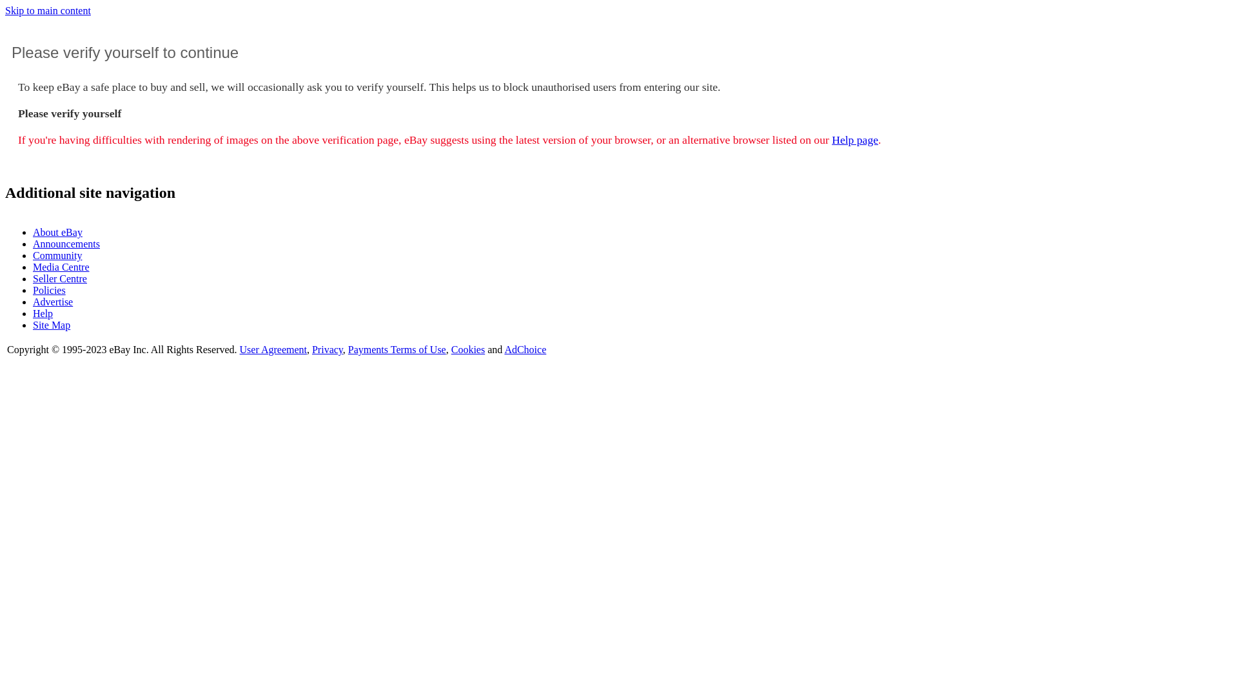 The image size is (1238, 696). What do you see at coordinates (66, 244) in the screenshot?
I see `Announcements` at bounding box center [66, 244].